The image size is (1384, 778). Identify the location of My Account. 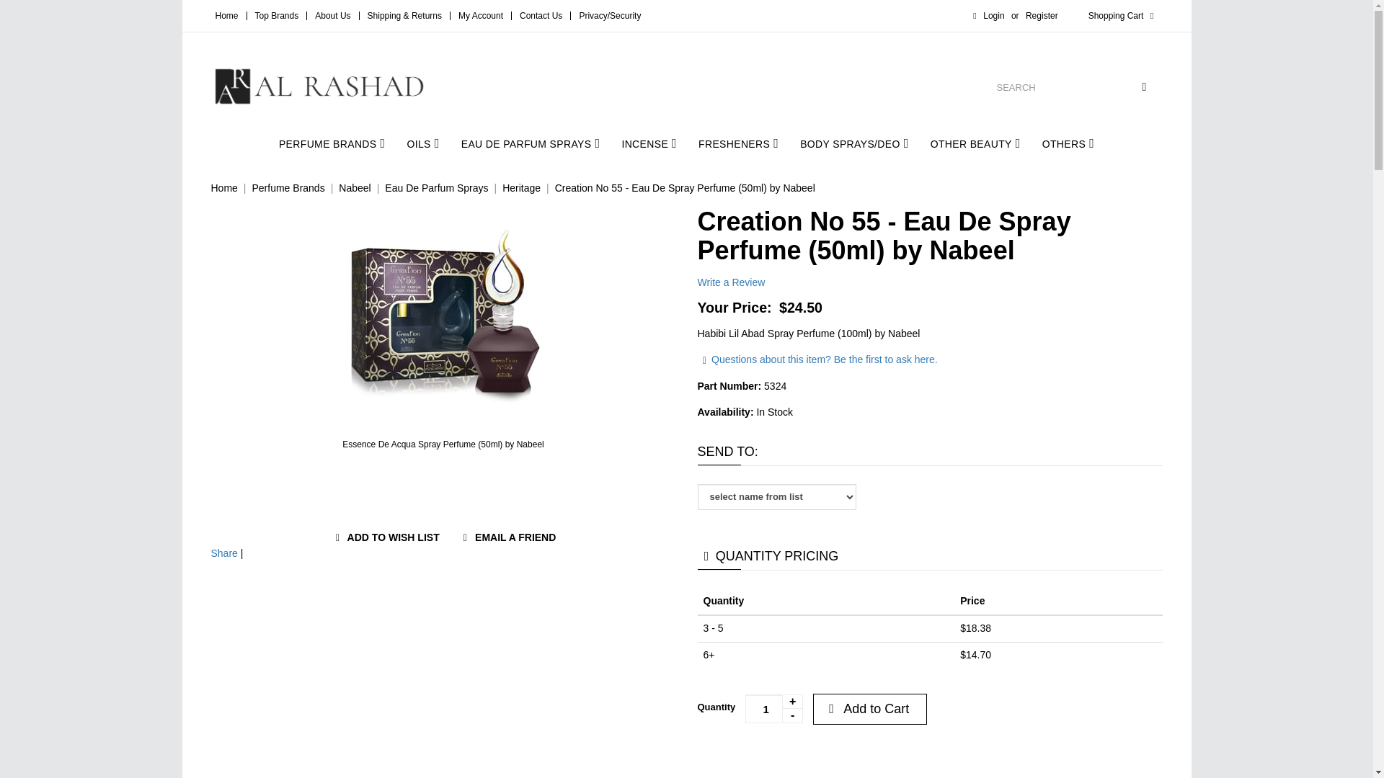
(480, 16).